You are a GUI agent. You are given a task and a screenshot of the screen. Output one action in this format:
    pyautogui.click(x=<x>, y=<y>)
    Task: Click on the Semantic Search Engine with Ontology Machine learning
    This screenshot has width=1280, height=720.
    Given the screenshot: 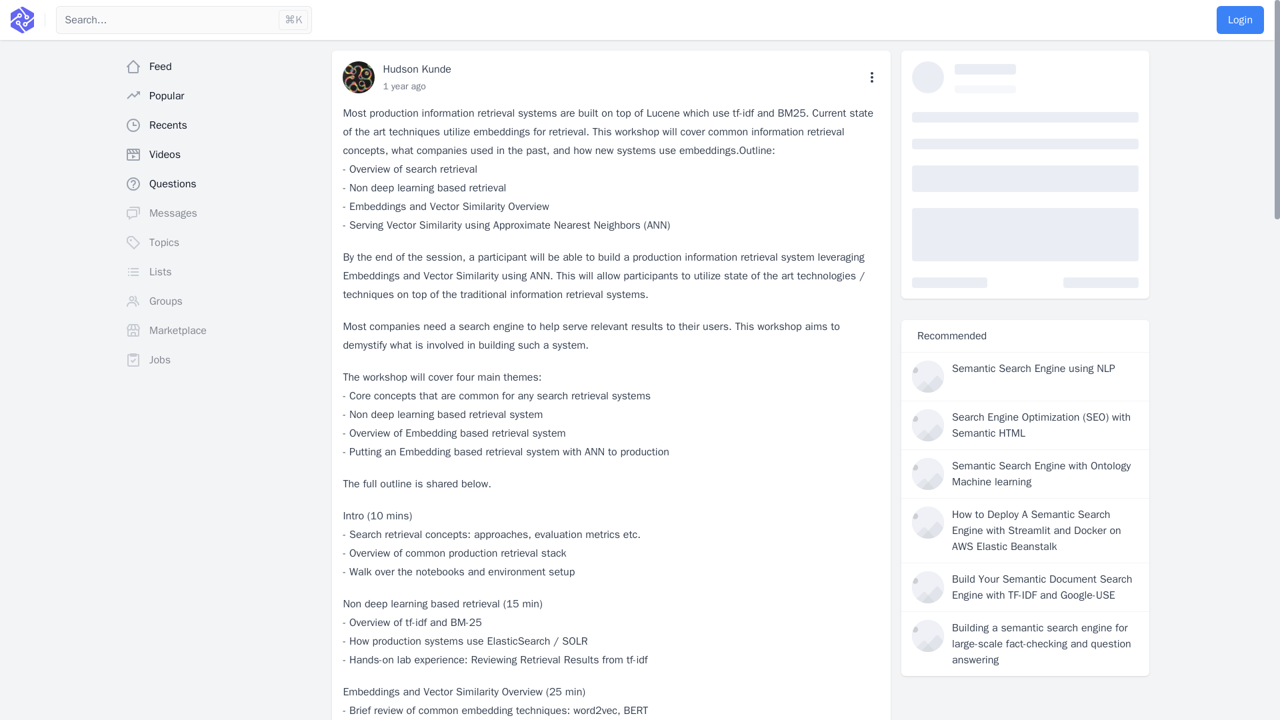 What is the action you would take?
    pyautogui.click(x=1045, y=473)
    